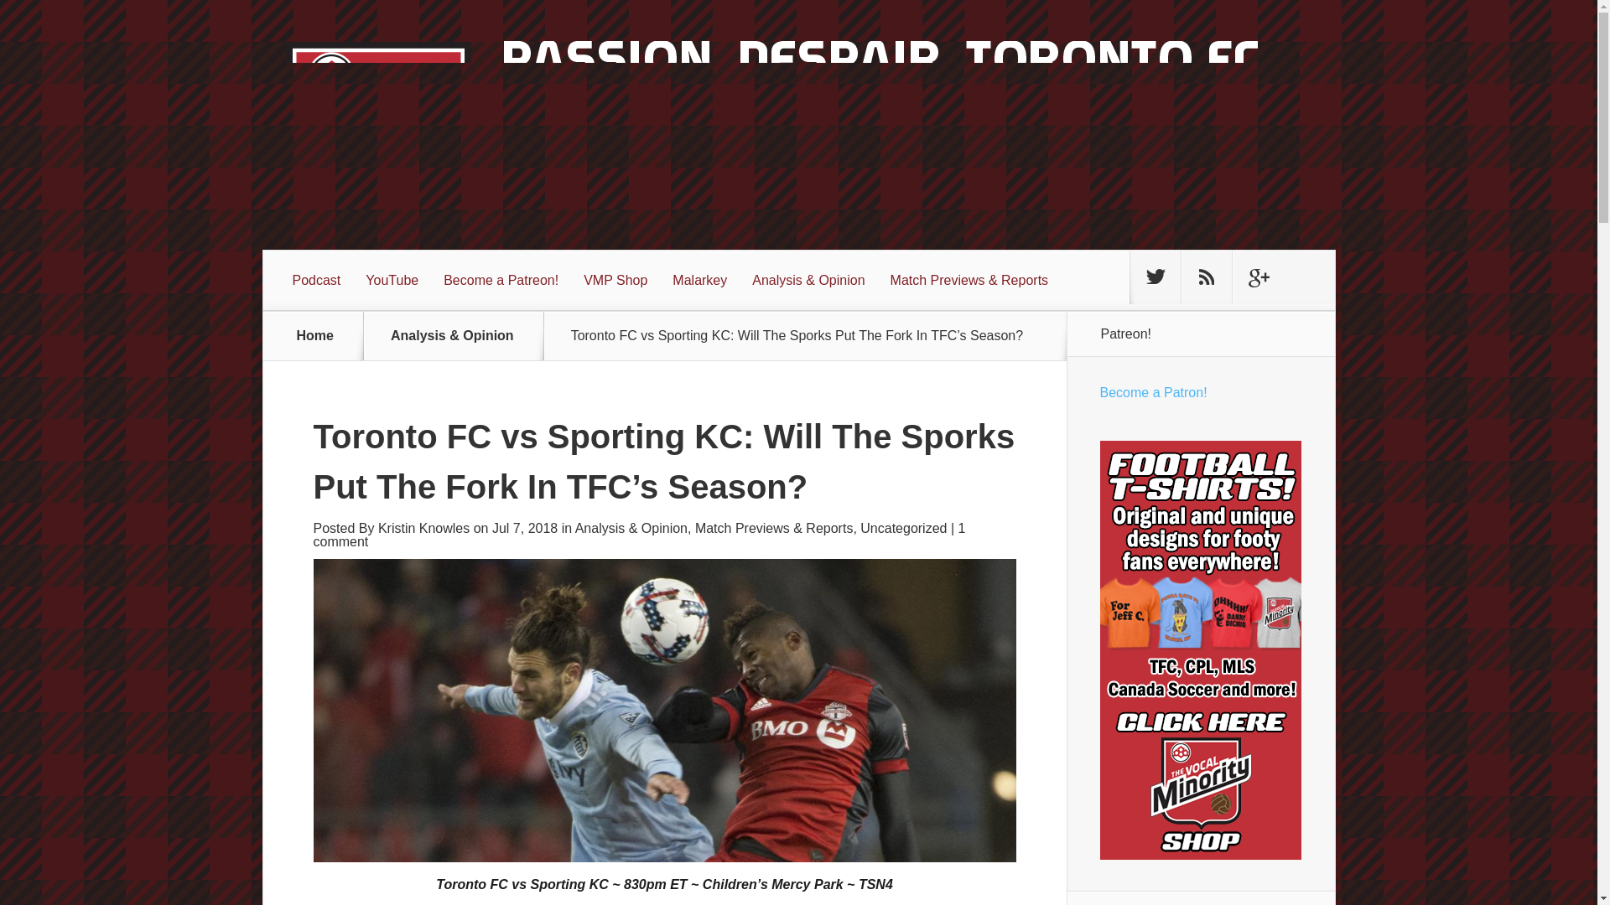 This screenshot has width=1610, height=905. I want to click on Subscribe To Rss Feed, so click(1206, 277).